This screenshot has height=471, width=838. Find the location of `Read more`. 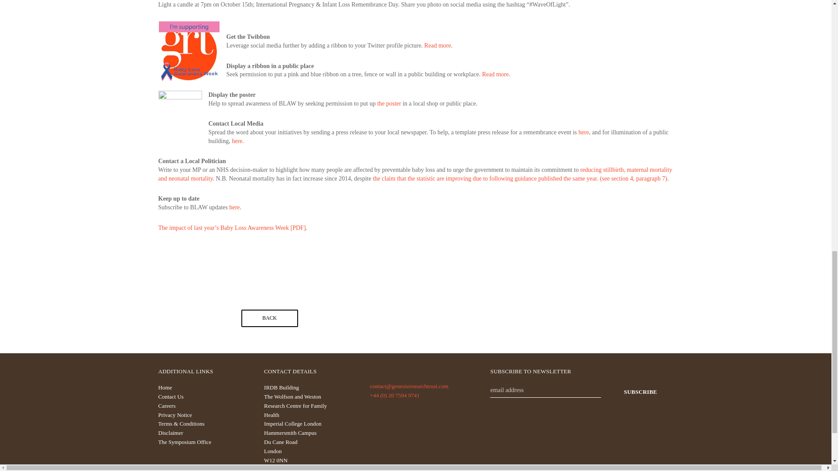

Read more is located at coordinates (437, 45).